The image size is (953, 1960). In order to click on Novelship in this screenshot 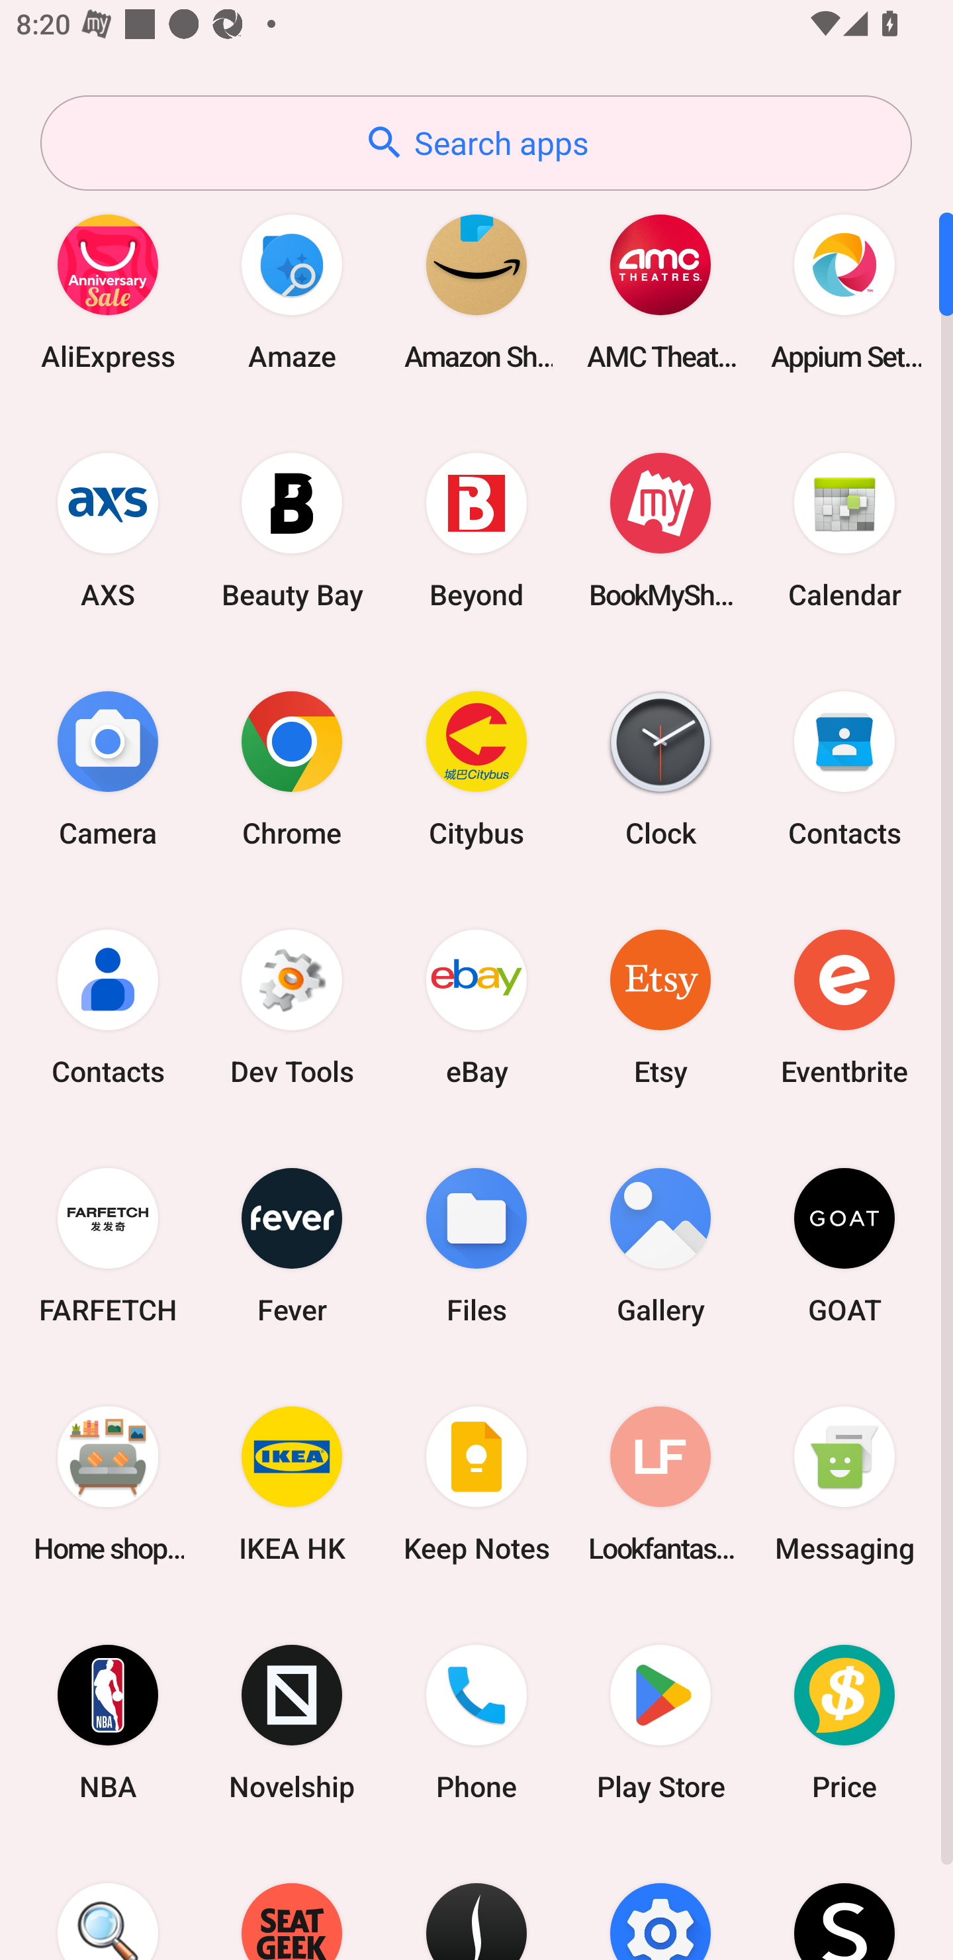, I will do `click(292, 1723)`.